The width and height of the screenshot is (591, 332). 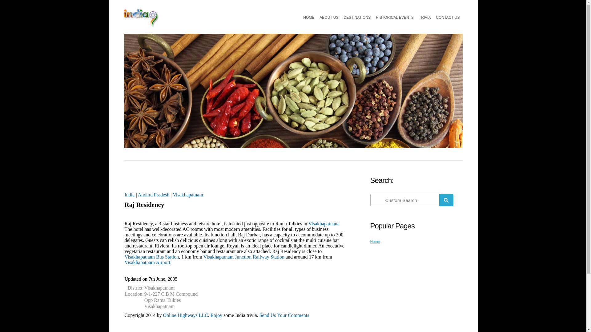 What do you see at coordinates (357, 17) in the screenshot?
I see `DESTINATIONS` at bounding box center [357, 17].